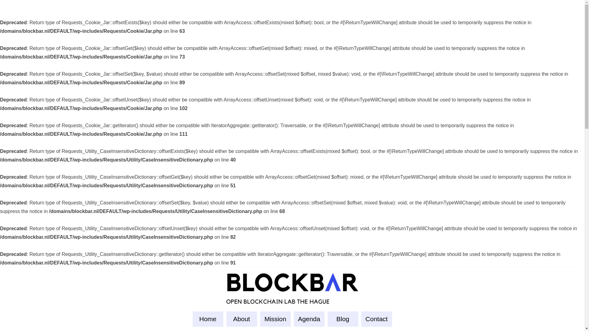 The height and width of the screenshot is (331, 589). I want to click on Blog, so click(343, 319).